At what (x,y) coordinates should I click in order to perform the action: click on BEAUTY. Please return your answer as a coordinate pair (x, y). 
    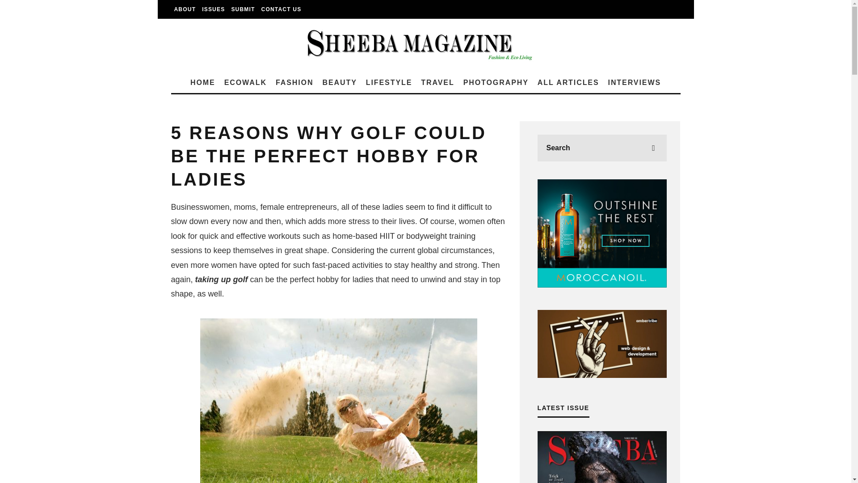
    Looking at the image, I should click on (339, 83).